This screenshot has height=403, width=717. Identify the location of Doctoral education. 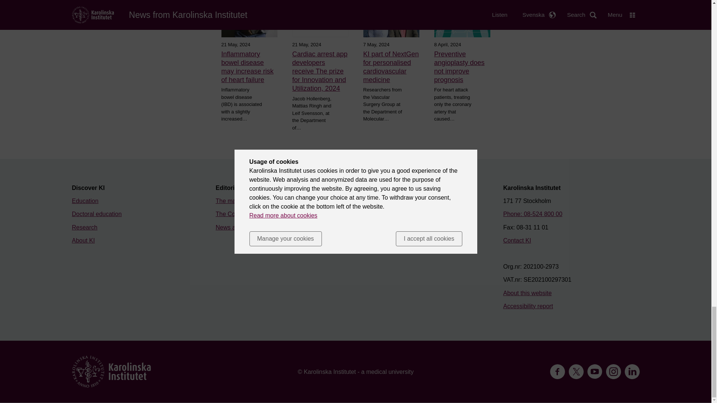
(96, 214).